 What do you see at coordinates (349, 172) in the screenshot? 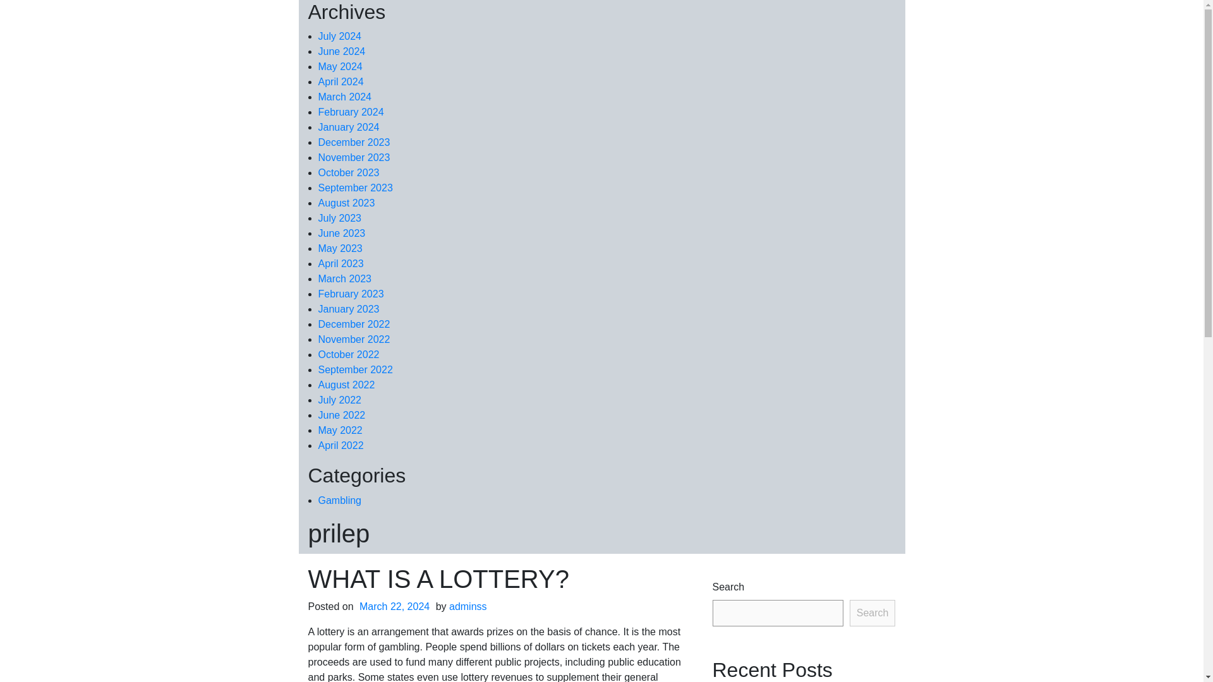
I see `October 2023` at bounding box center [349, 172].